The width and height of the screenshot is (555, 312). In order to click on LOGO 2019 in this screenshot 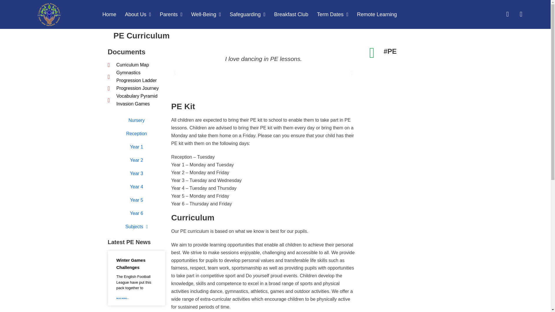, I will do `click(49, 14)`.